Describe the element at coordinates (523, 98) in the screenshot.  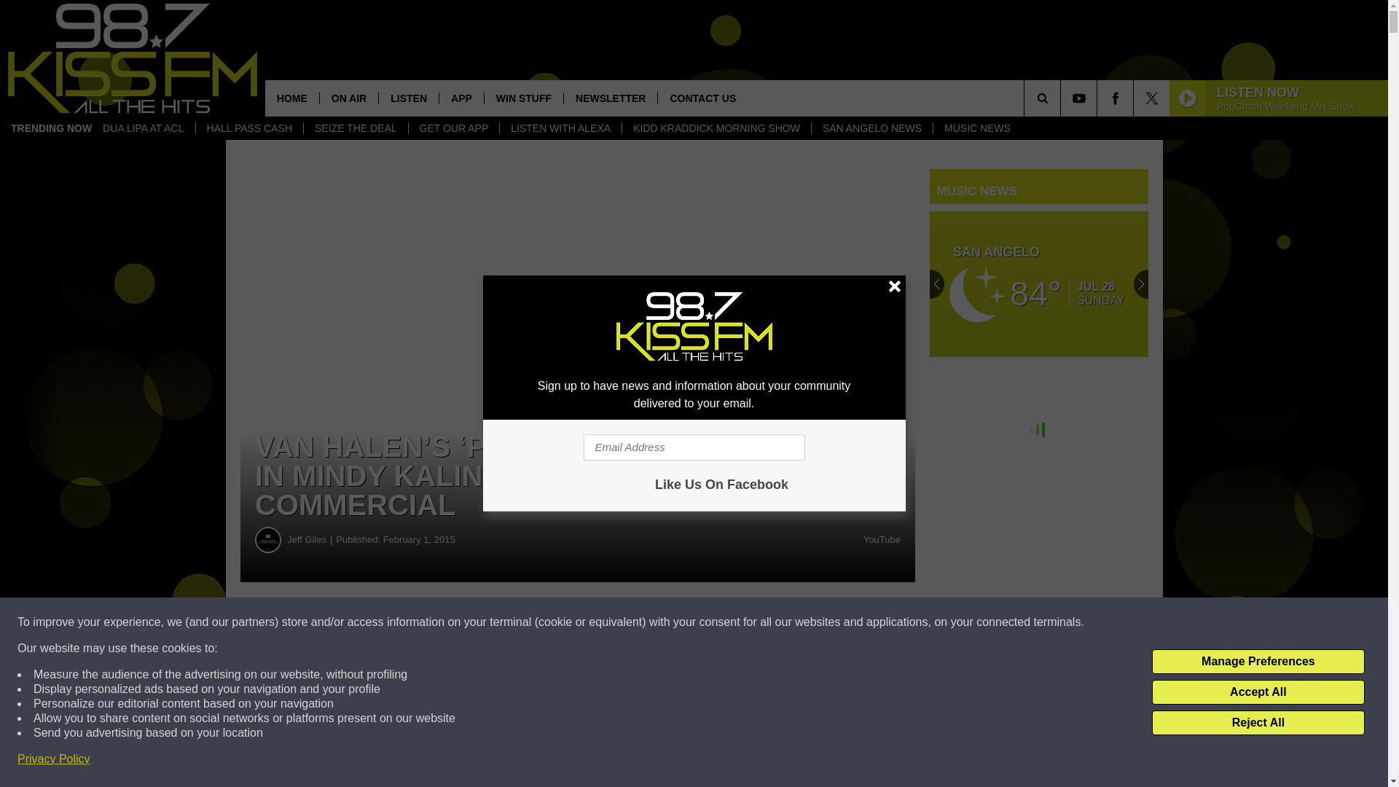
I see `WIN STUFF` at that location.